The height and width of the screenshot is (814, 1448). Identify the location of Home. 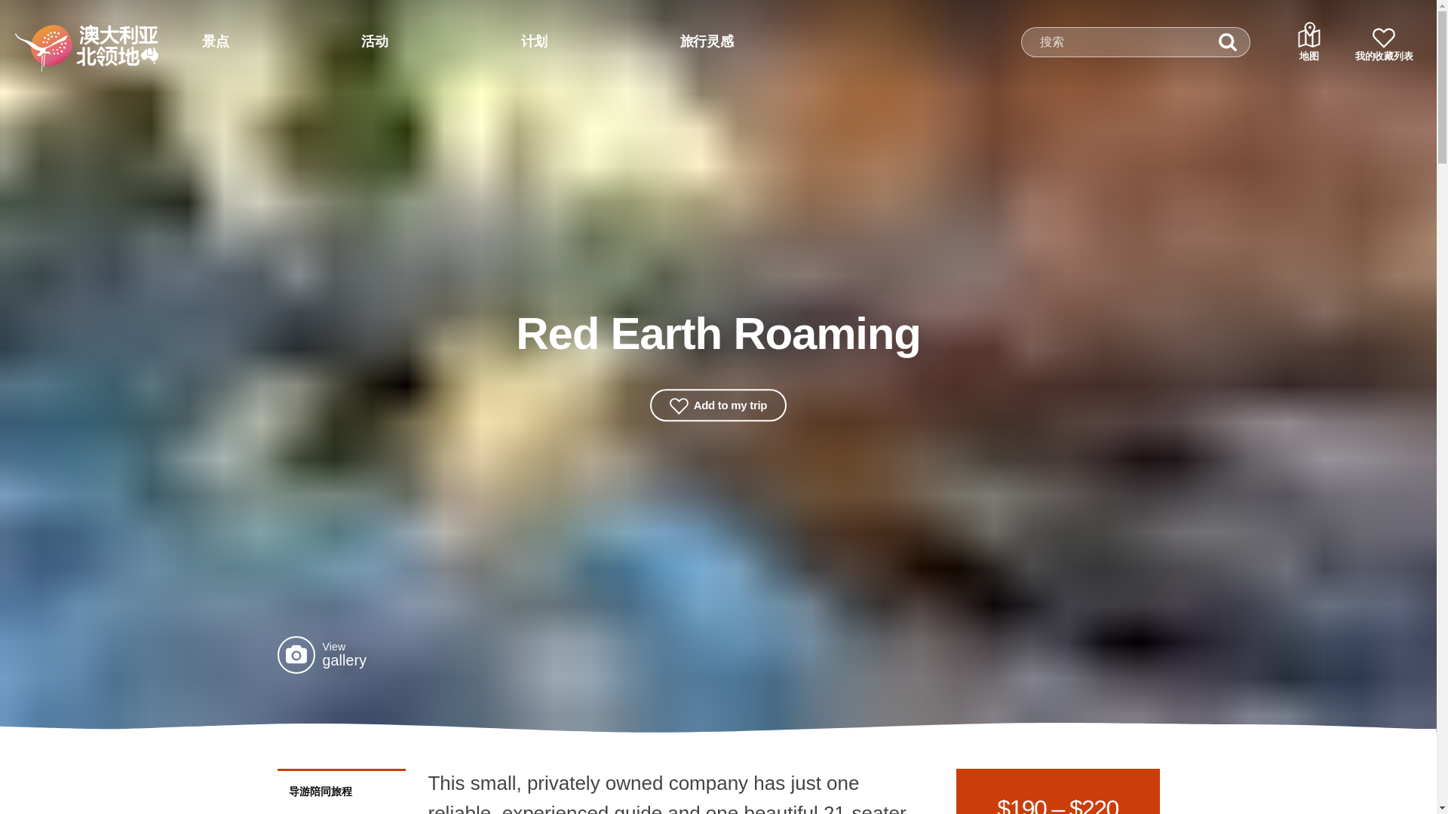
(67, 36).